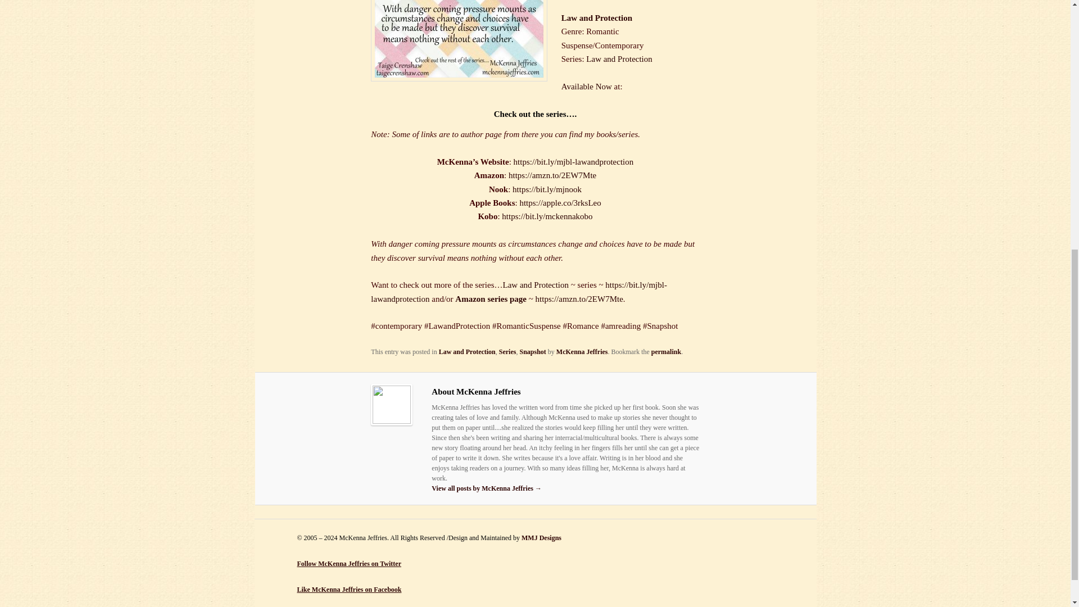  I want to click on Series, so click(507, 351).